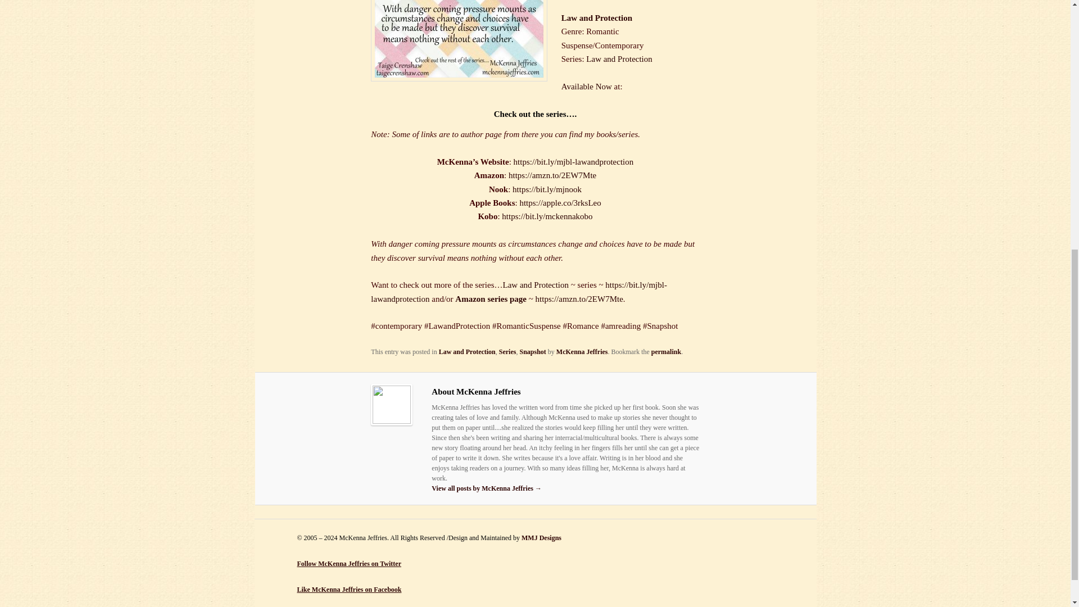  I want to click on Series, so click(507, 351).